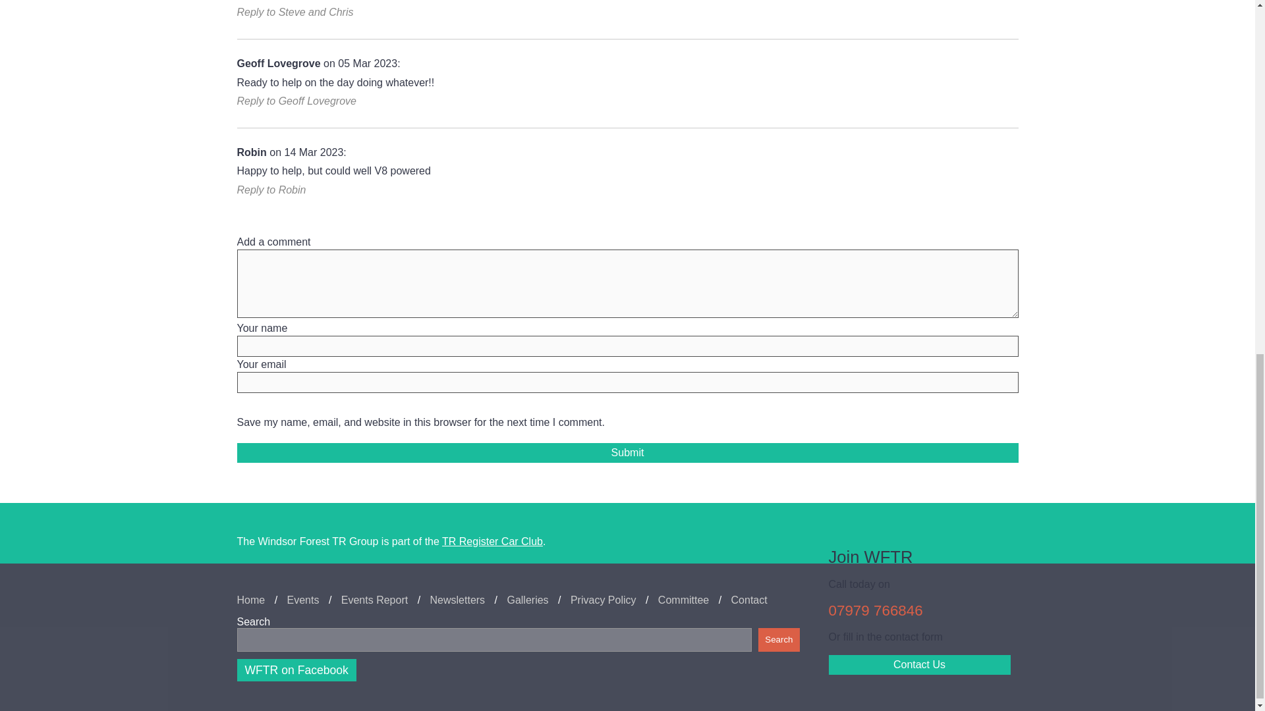  Describe the element at coordinates (779, 640) in the screenshot. I see `Search` at that location.